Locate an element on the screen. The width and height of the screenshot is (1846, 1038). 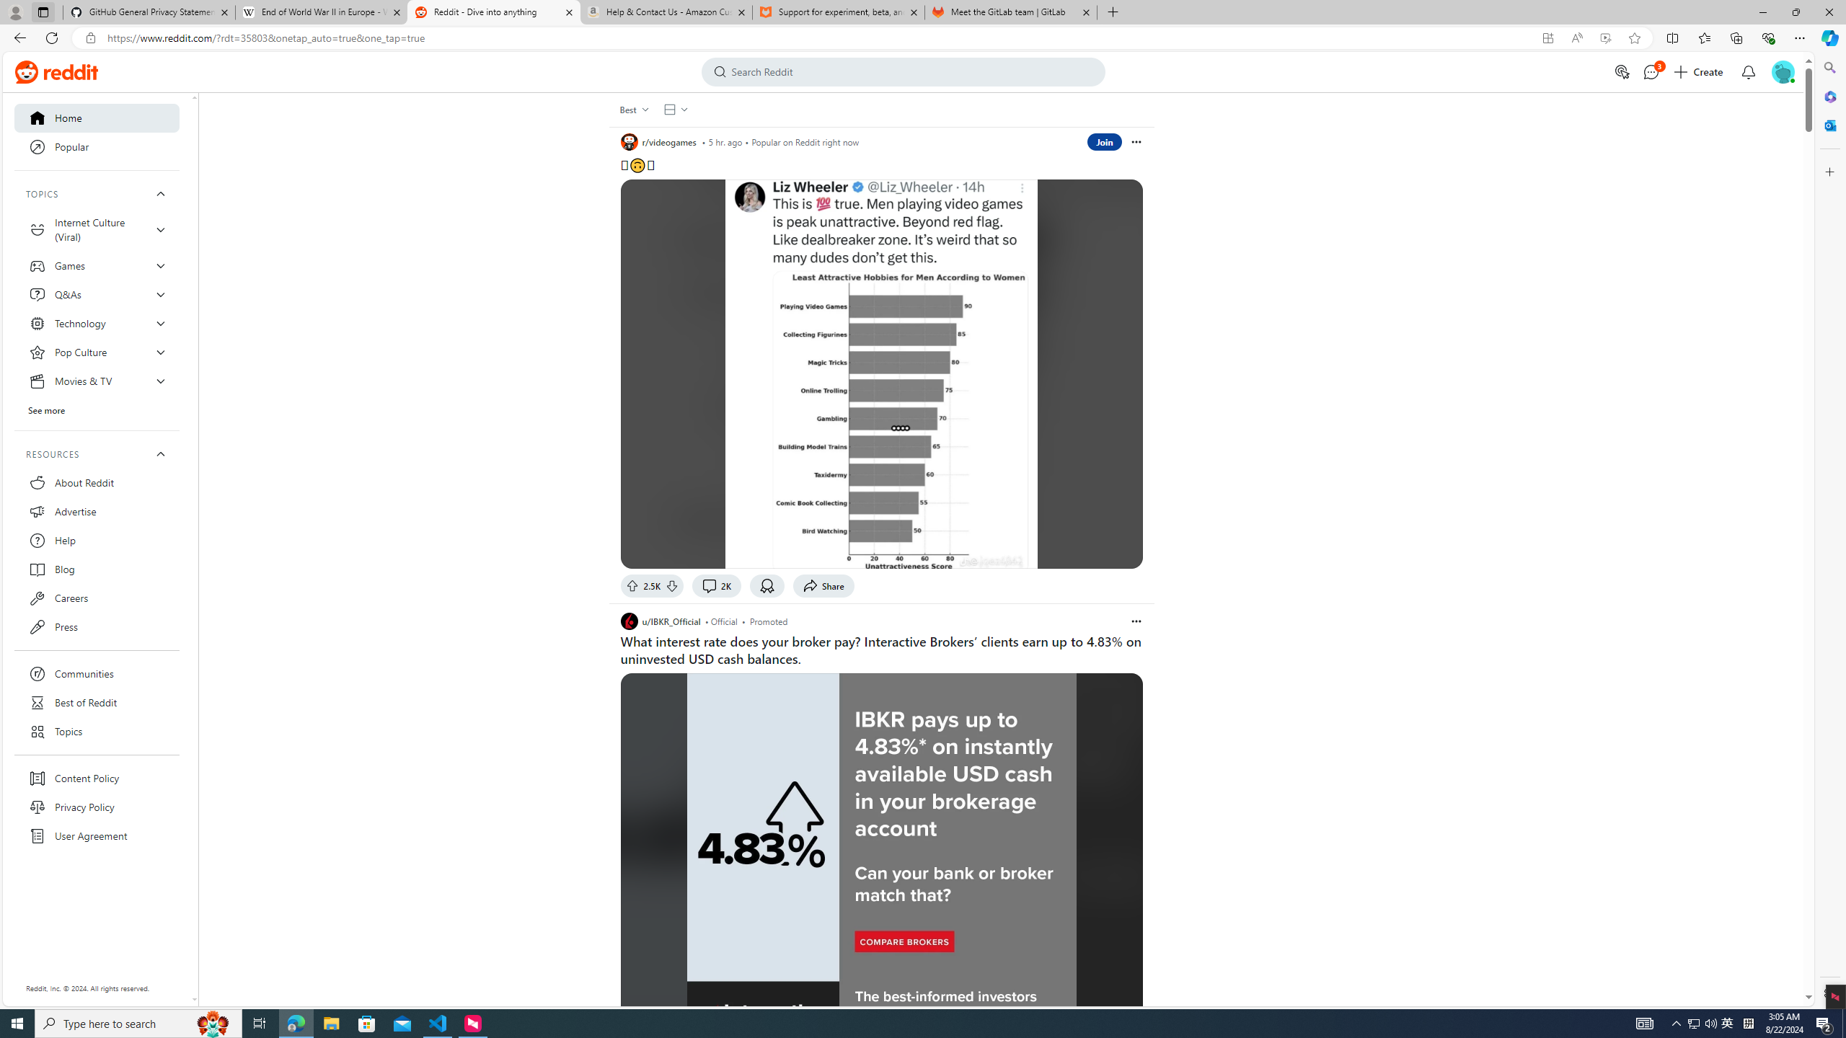
End of World War II in Europe - Wikipedia is located at coordinates (321, 12).